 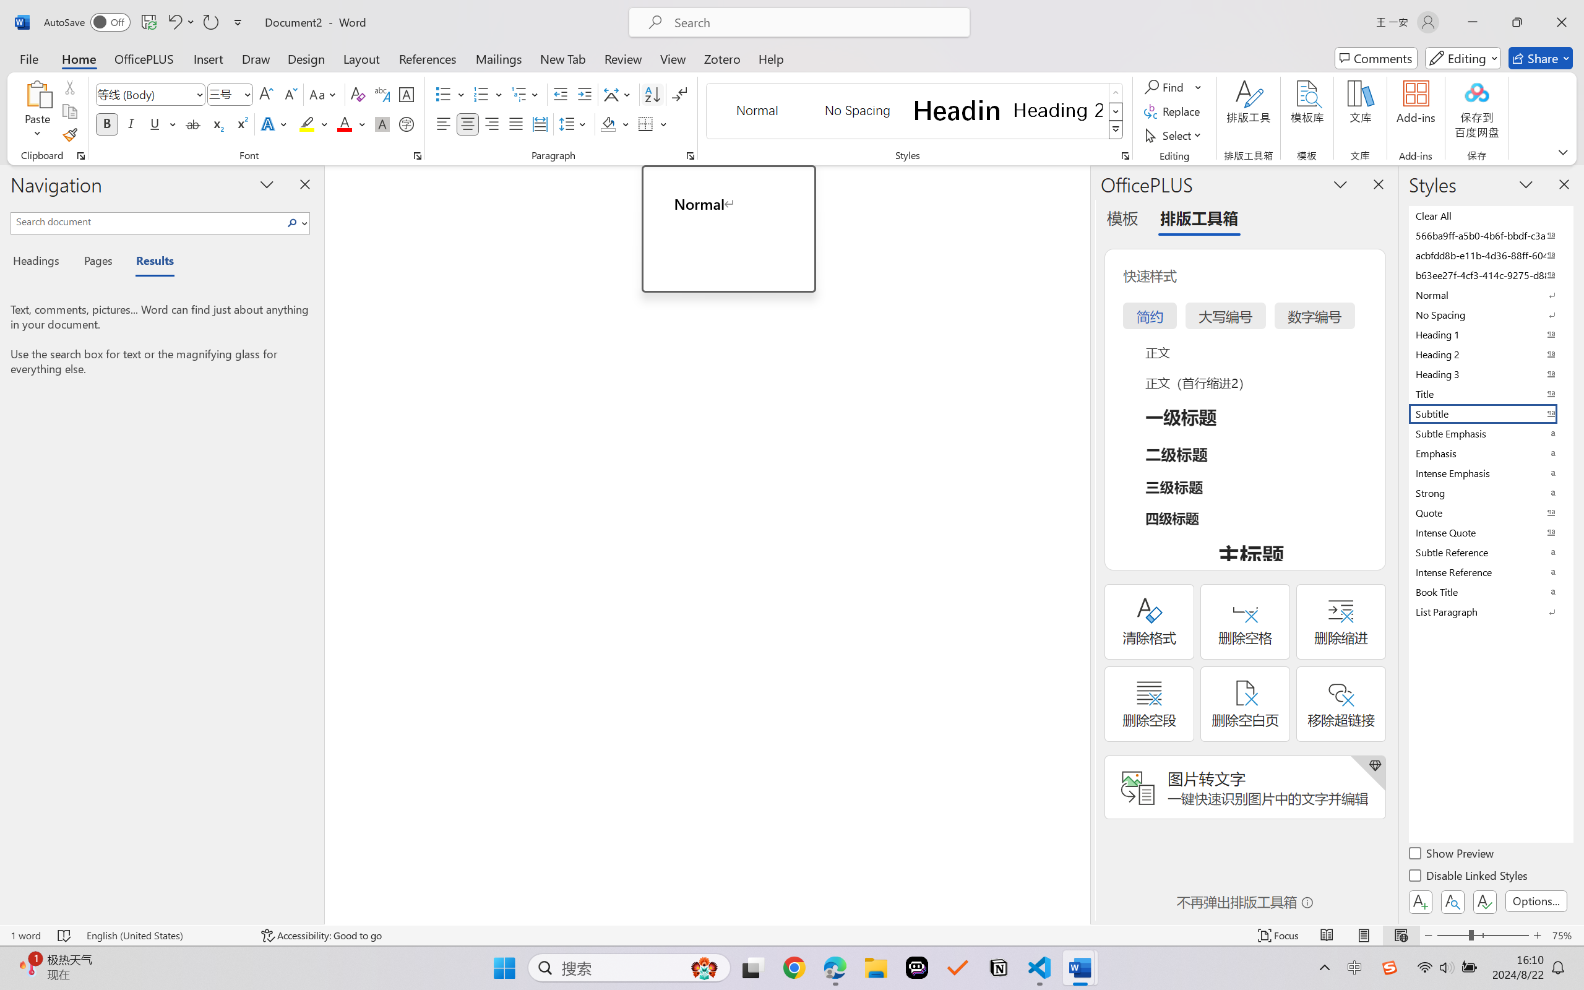 What do you see at coordinates (1173, 111) in the screenshot?
I see `Replace...` at bounding box center [1173, 111].